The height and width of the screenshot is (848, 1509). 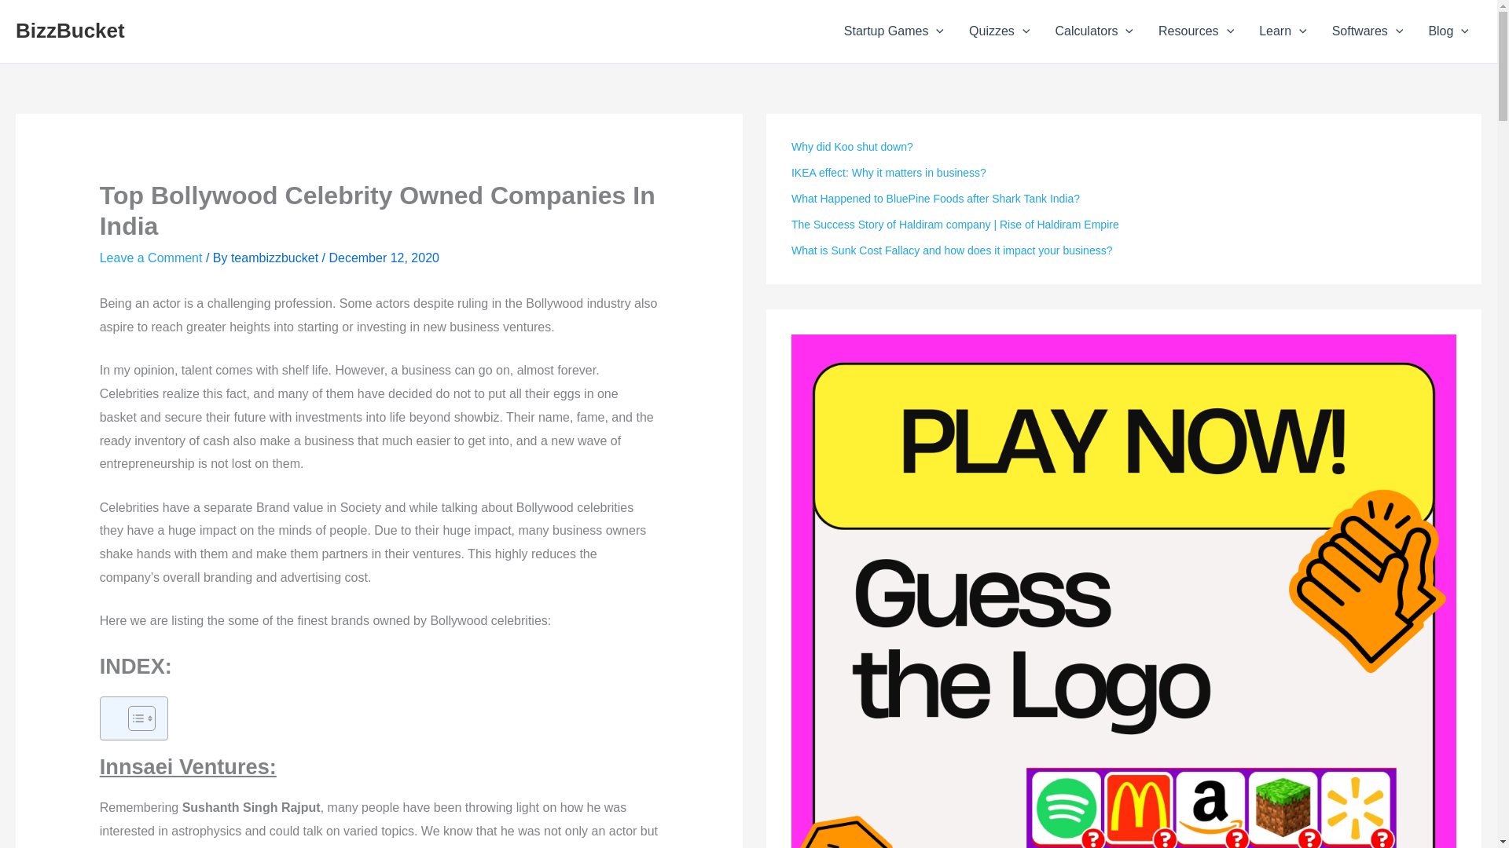 What do you see at coordinates (1000, 31) in the screenshot?
I see `Quizzes` at bounding box center [1000, 31].